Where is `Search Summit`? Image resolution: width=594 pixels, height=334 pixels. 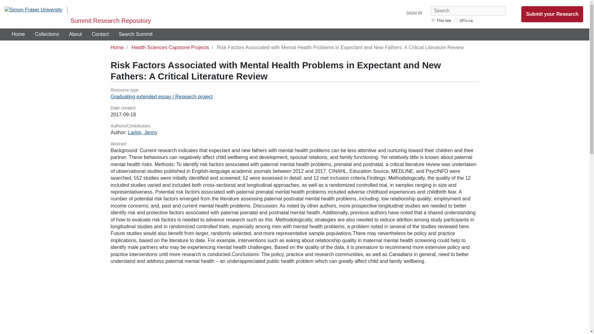 Search Summit is located at coordinates (136, 34).